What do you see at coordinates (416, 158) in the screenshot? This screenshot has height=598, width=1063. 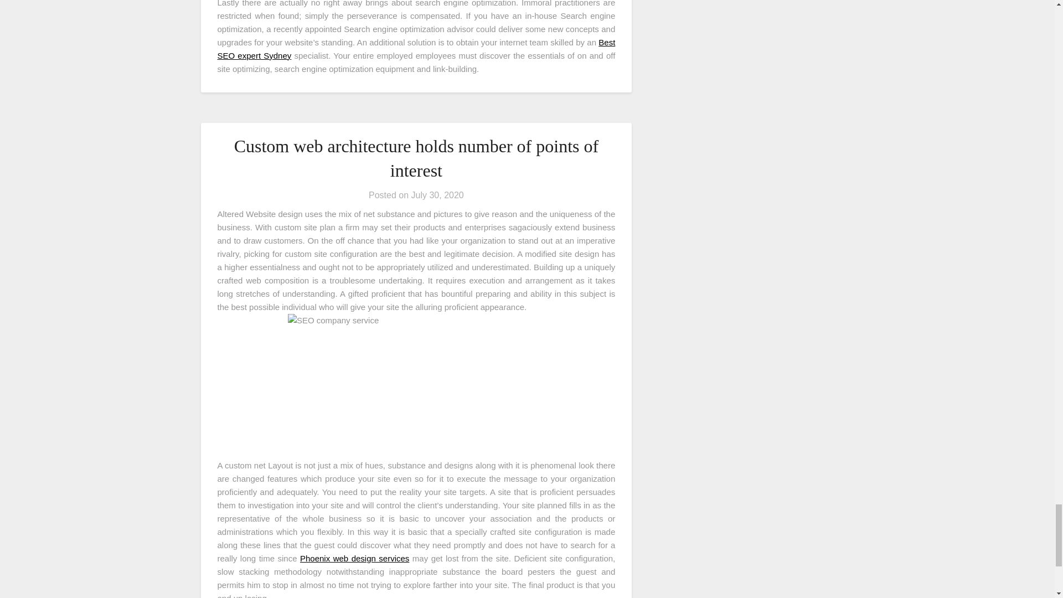 I see `Custom web architecture holds number of points of interest` at bounding box center [416, 158].